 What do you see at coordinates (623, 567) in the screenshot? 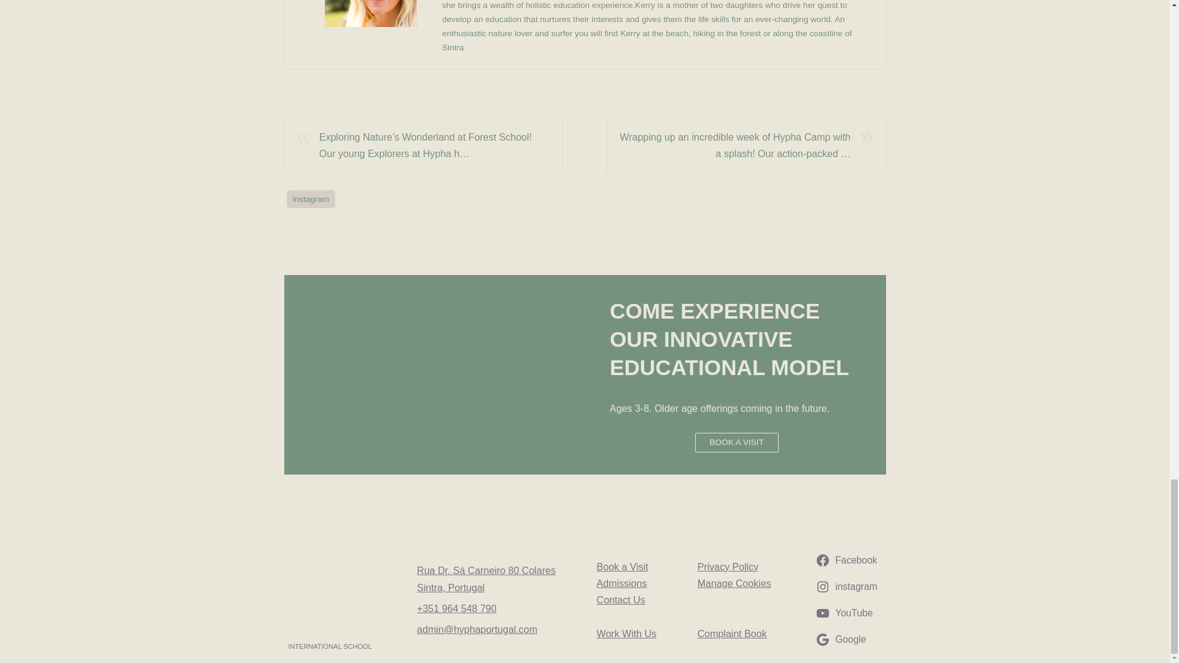
I see `Book a Visit` at bounding box center [623, 567].